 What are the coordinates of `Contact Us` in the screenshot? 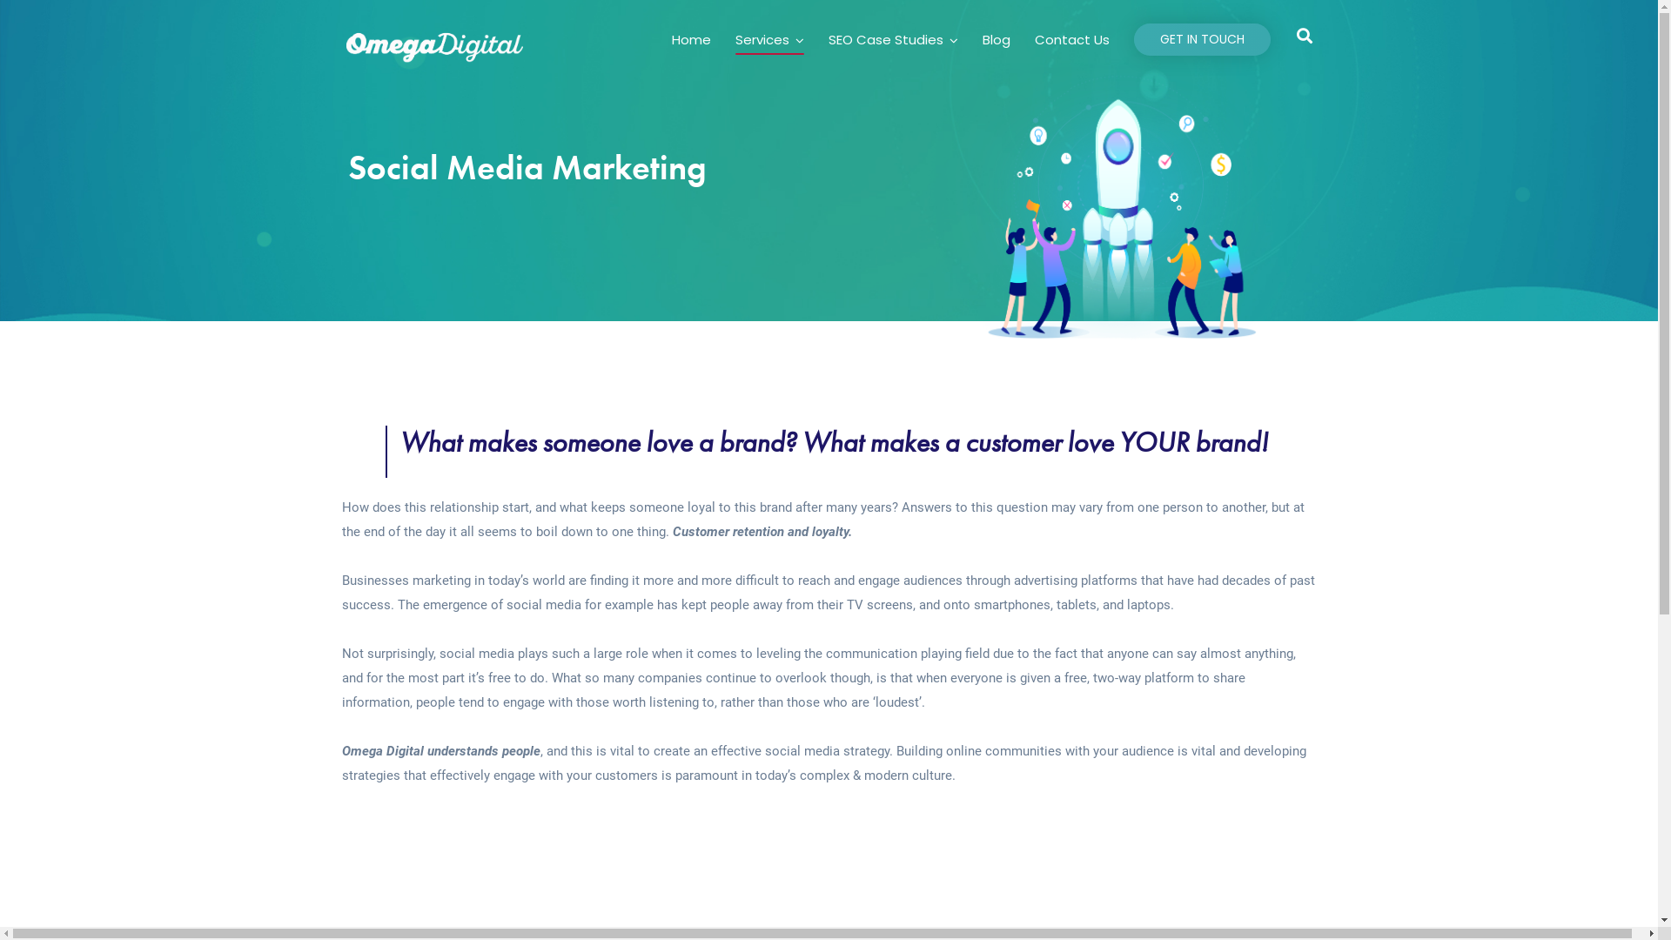 It's located at (1071, 42).